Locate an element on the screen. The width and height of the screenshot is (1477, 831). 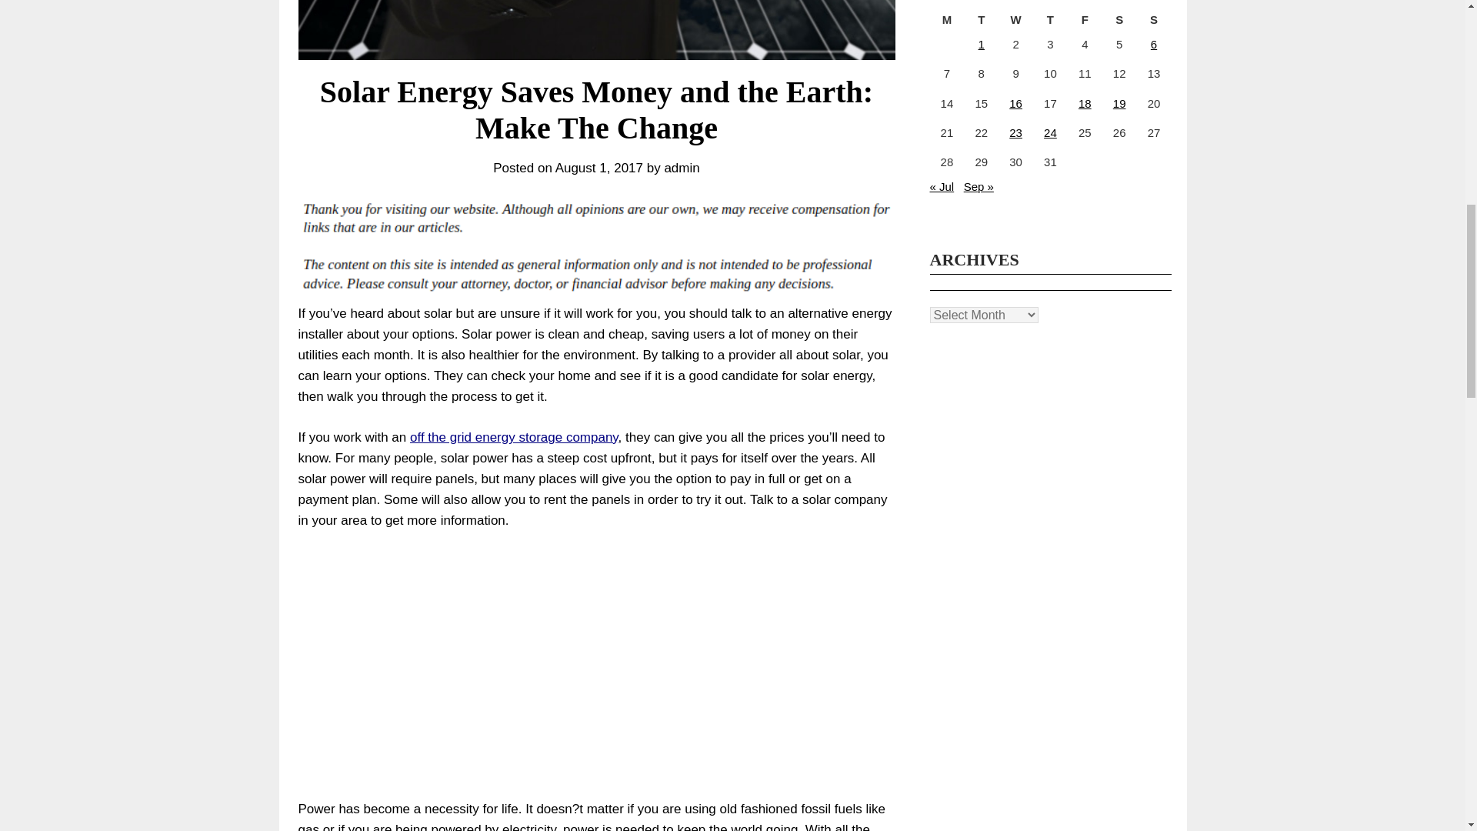
YouTube video player is located at coordinates (514, 652).